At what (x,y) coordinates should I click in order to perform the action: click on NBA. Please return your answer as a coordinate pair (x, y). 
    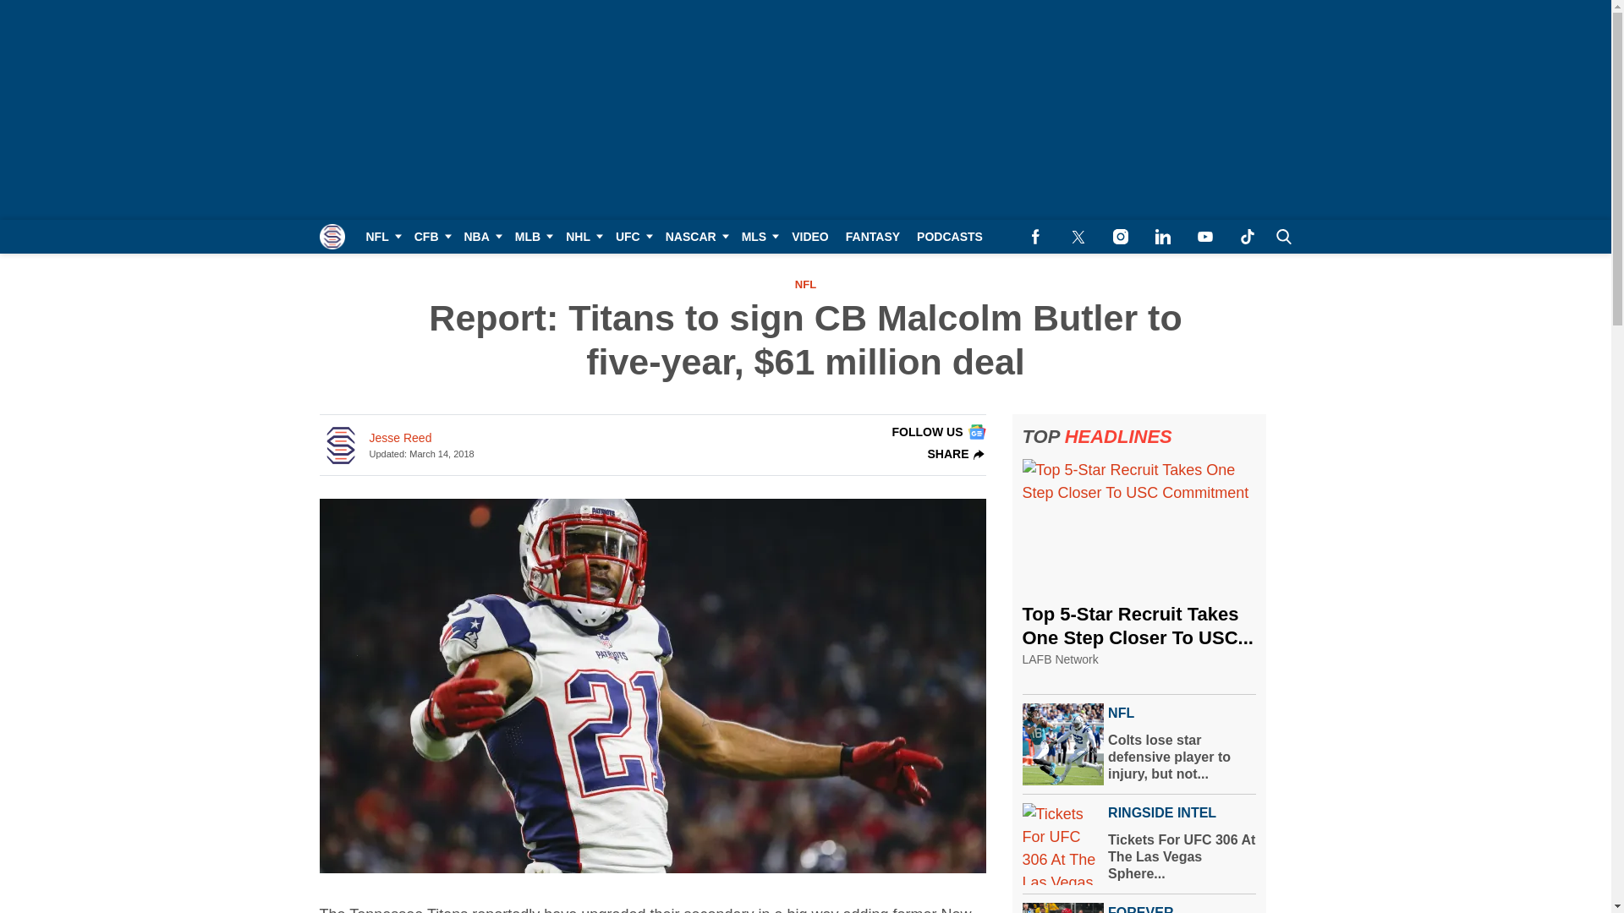
    Looking at the image, I should click on (480, 237).